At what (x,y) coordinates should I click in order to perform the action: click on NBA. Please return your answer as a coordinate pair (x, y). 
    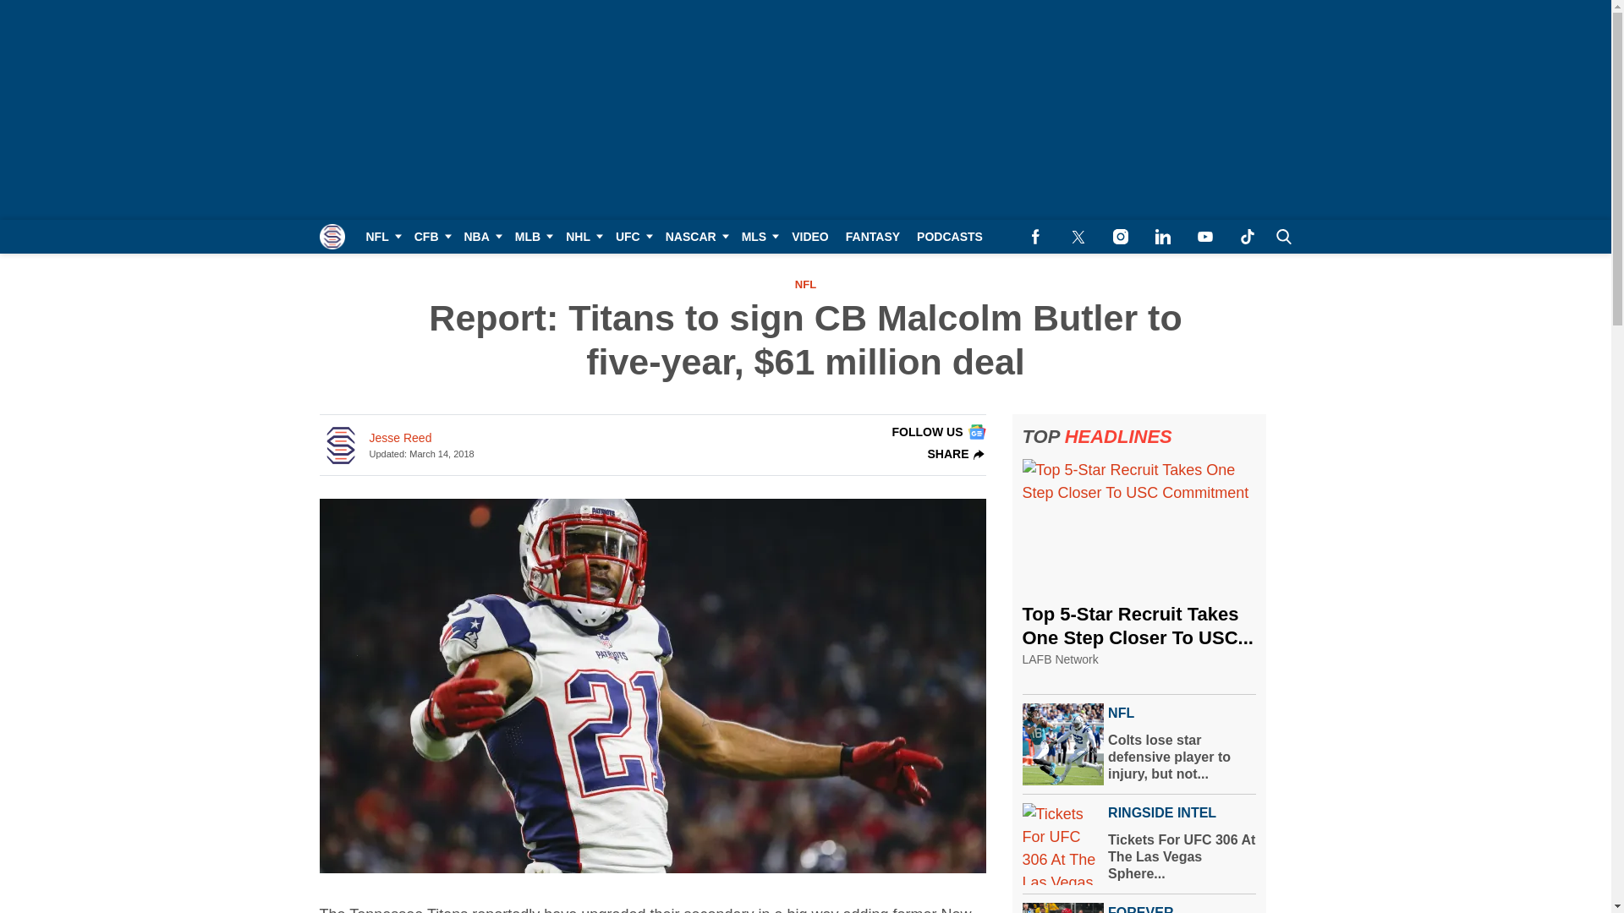
    Looking at the image, I should click on (480, 237).